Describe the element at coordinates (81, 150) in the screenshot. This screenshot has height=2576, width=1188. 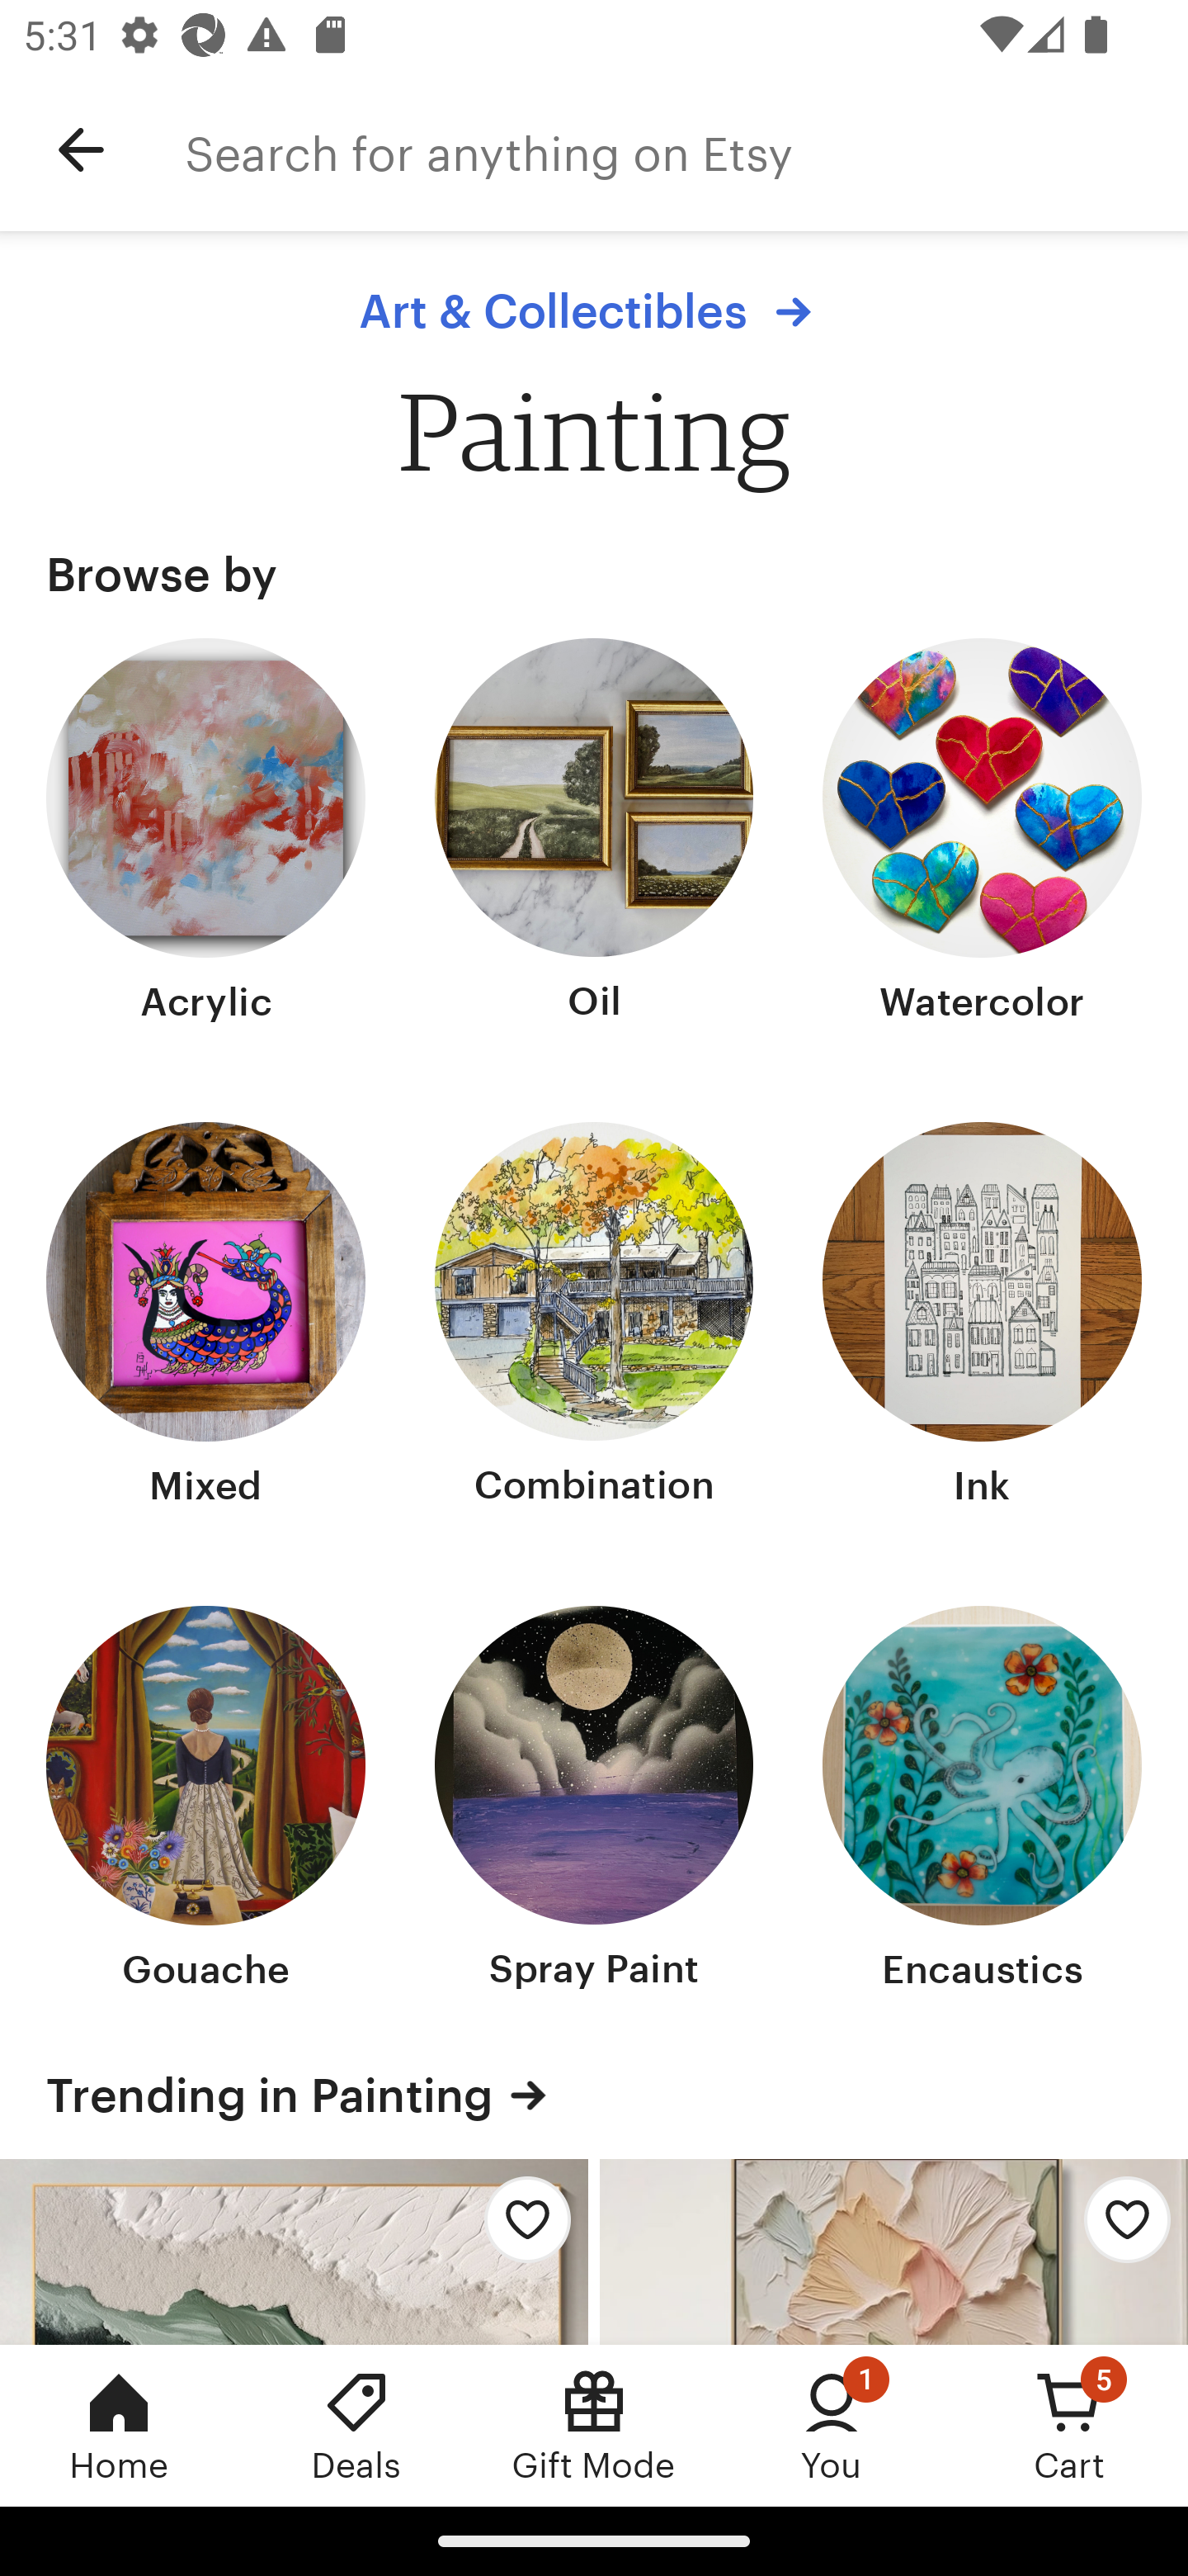
I see `Navigate up` at that location.